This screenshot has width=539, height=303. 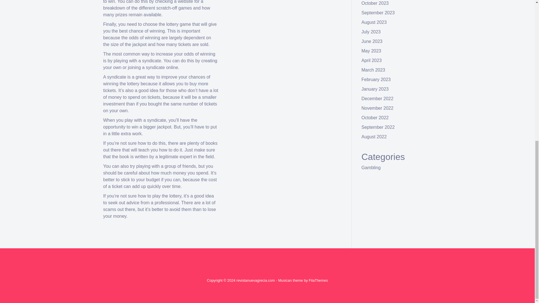 I want to click on September 2023, so click(x=378, y=13).